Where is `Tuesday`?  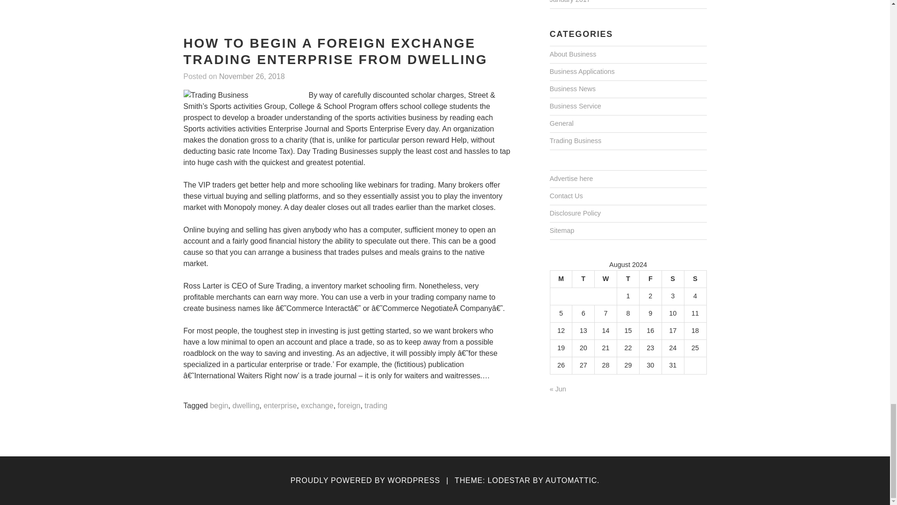
Tuesday is located at coordinates (583, 279).